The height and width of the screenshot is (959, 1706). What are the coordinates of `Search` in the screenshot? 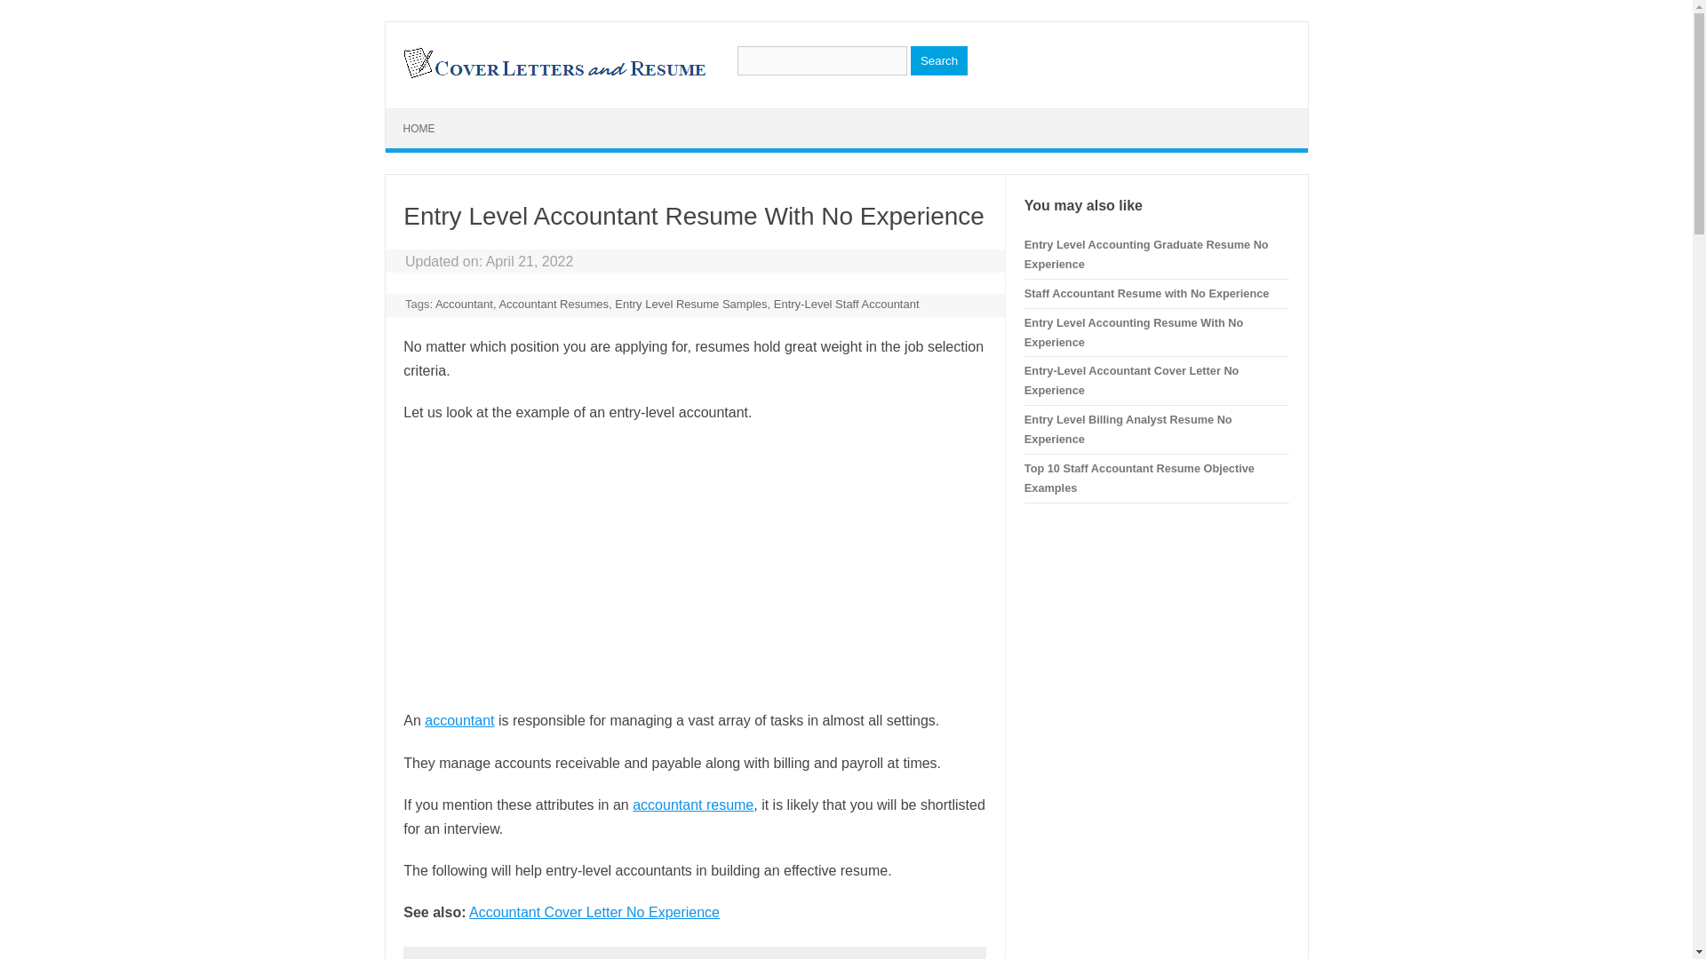 It's located at (938, 60).